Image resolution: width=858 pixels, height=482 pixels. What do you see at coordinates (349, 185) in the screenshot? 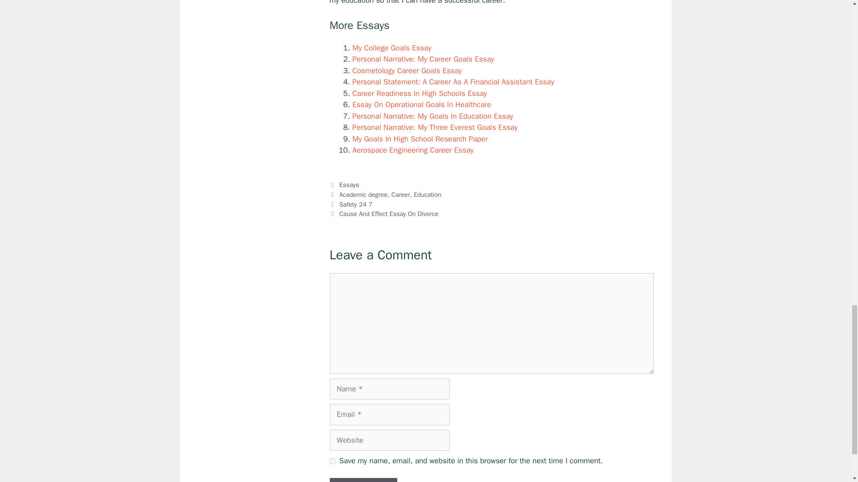
I see `Essays` at bounding box center [349, 185].